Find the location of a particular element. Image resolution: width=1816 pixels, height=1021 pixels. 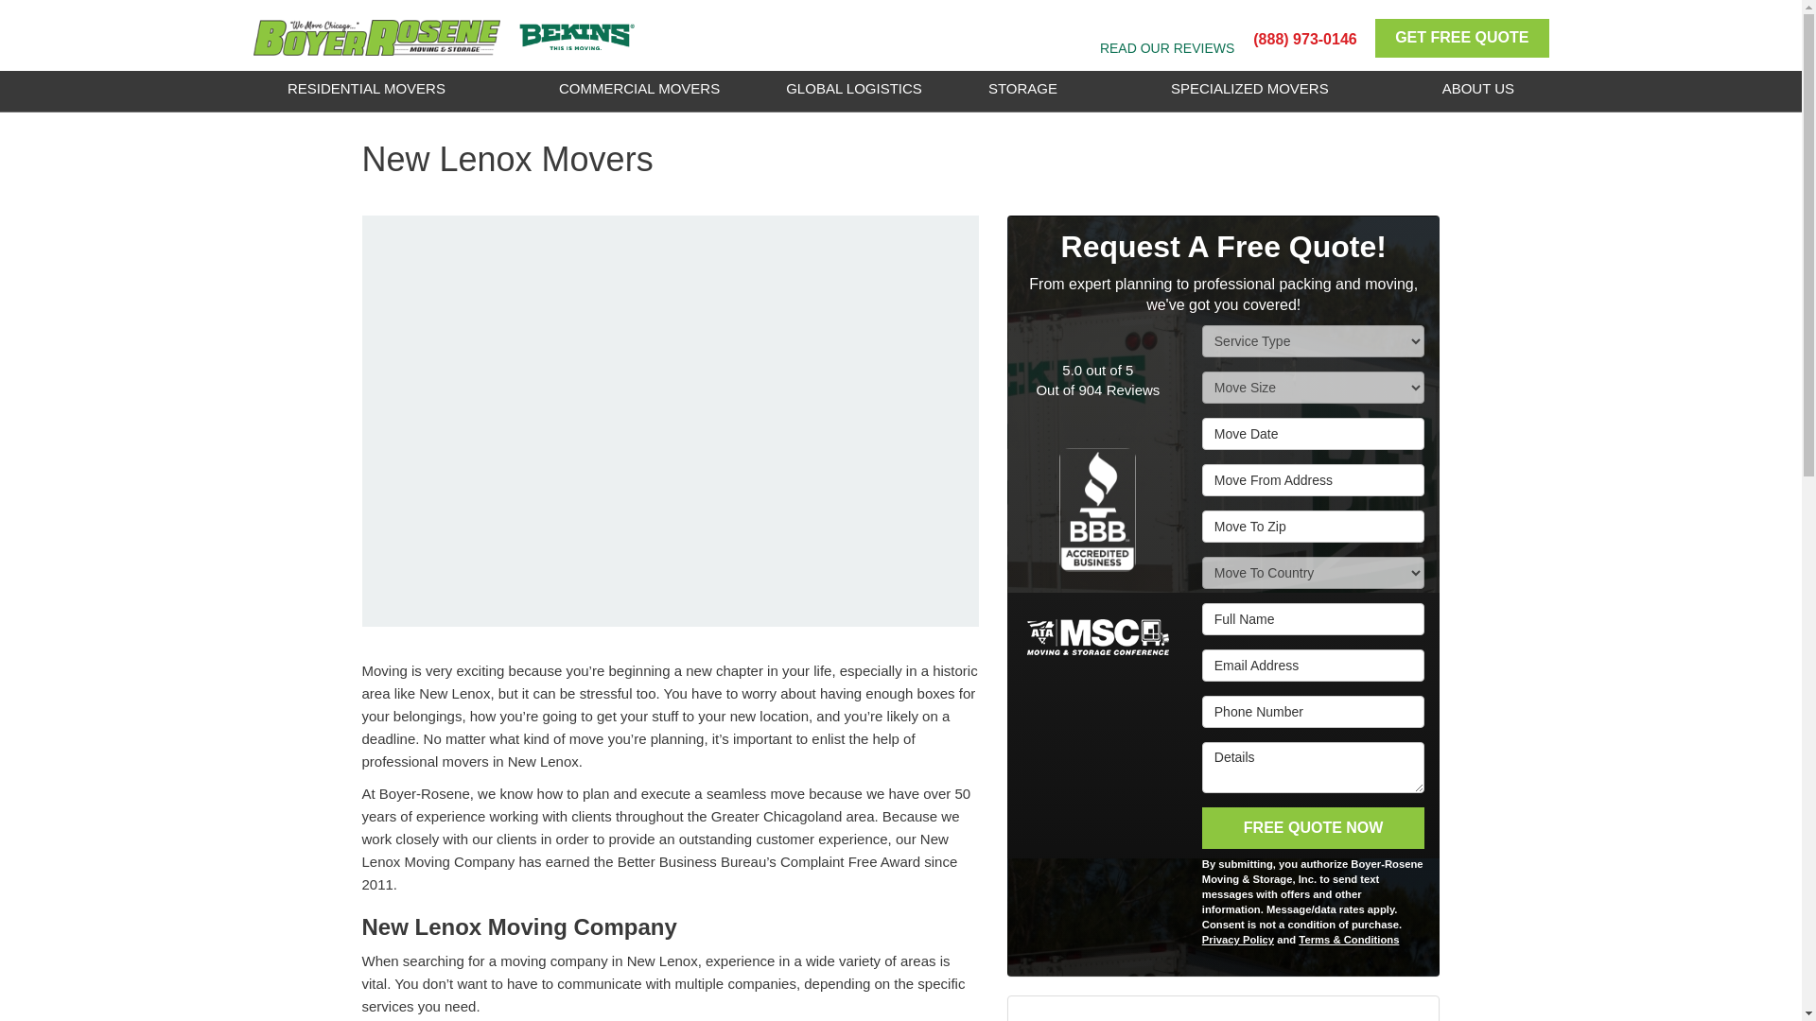

GET FREE QUOTE is located at coordinates (1461, 38).